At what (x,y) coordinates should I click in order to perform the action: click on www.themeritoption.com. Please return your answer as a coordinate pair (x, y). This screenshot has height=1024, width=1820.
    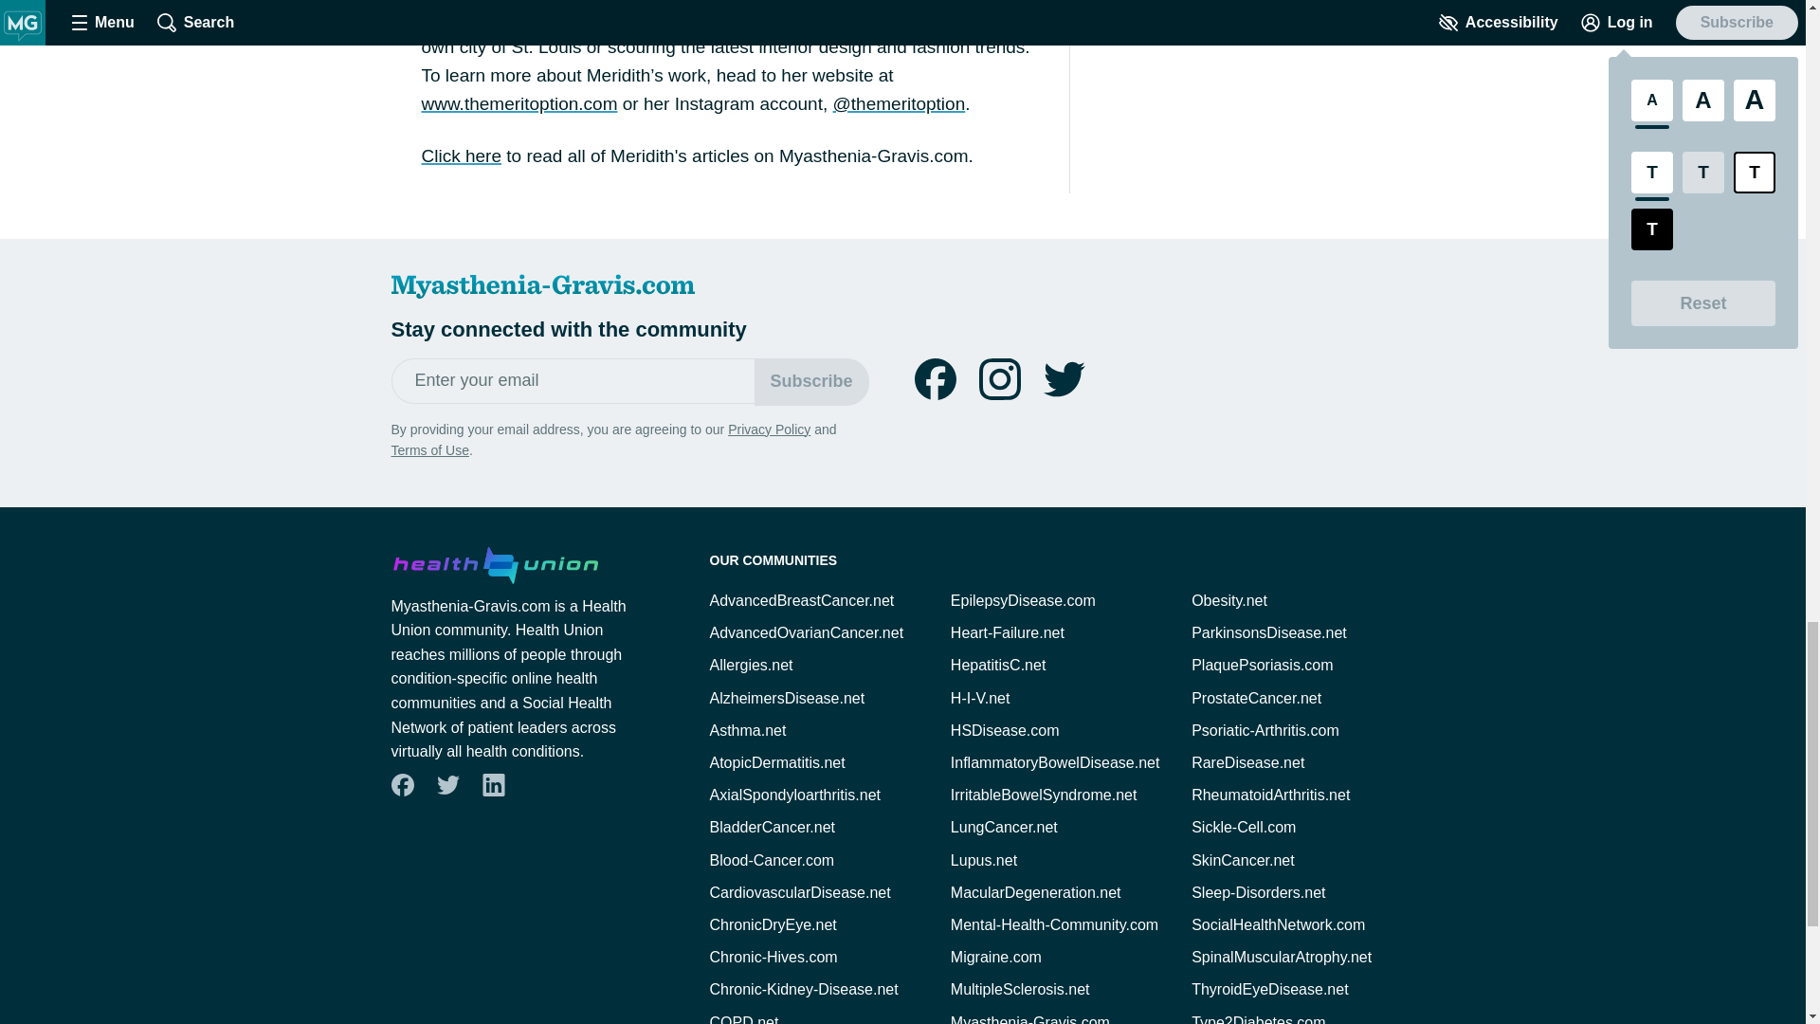
    Looking at the image, I should click on (518, 103).